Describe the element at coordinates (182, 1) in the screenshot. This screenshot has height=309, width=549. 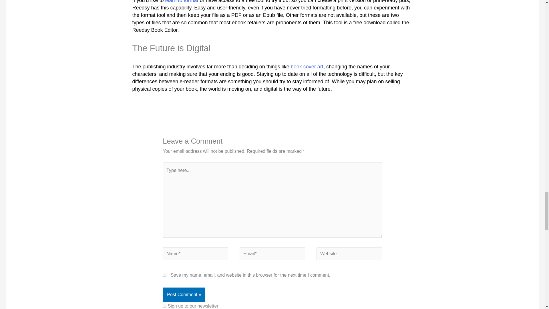
I see `learn to format` at that location.